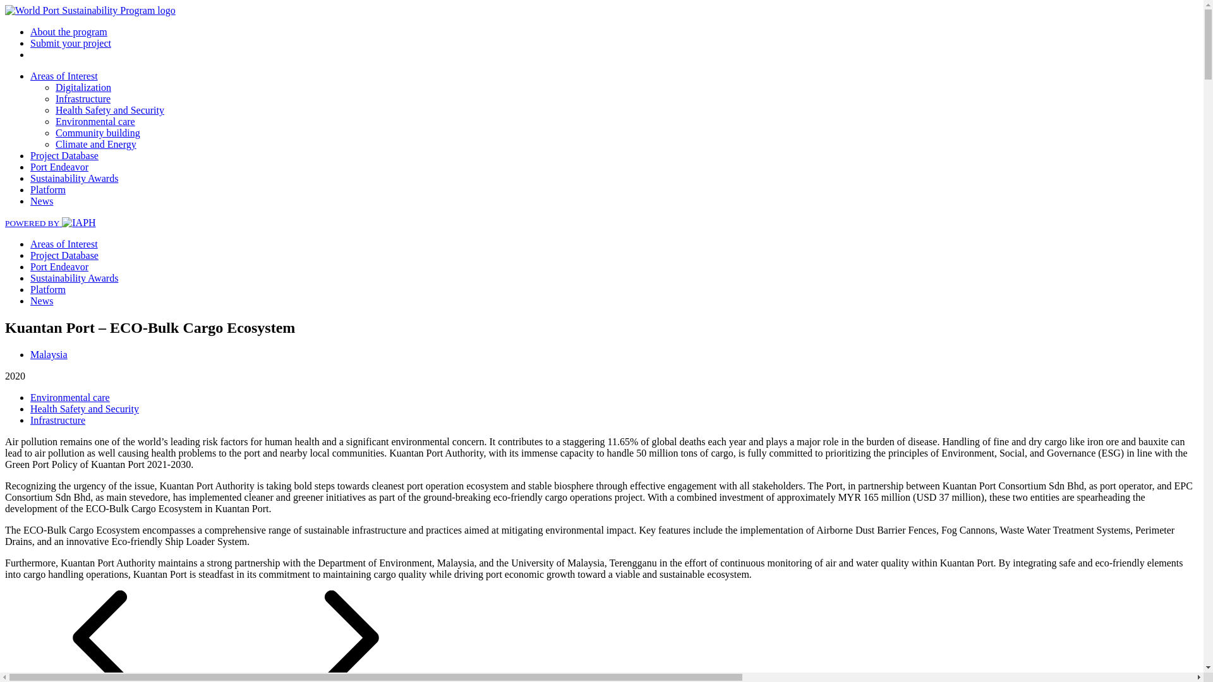  What do you see at coordinates (74, 278) in the screenshot?
I see `Sustainability Awards` at bounding box center [74, 278].